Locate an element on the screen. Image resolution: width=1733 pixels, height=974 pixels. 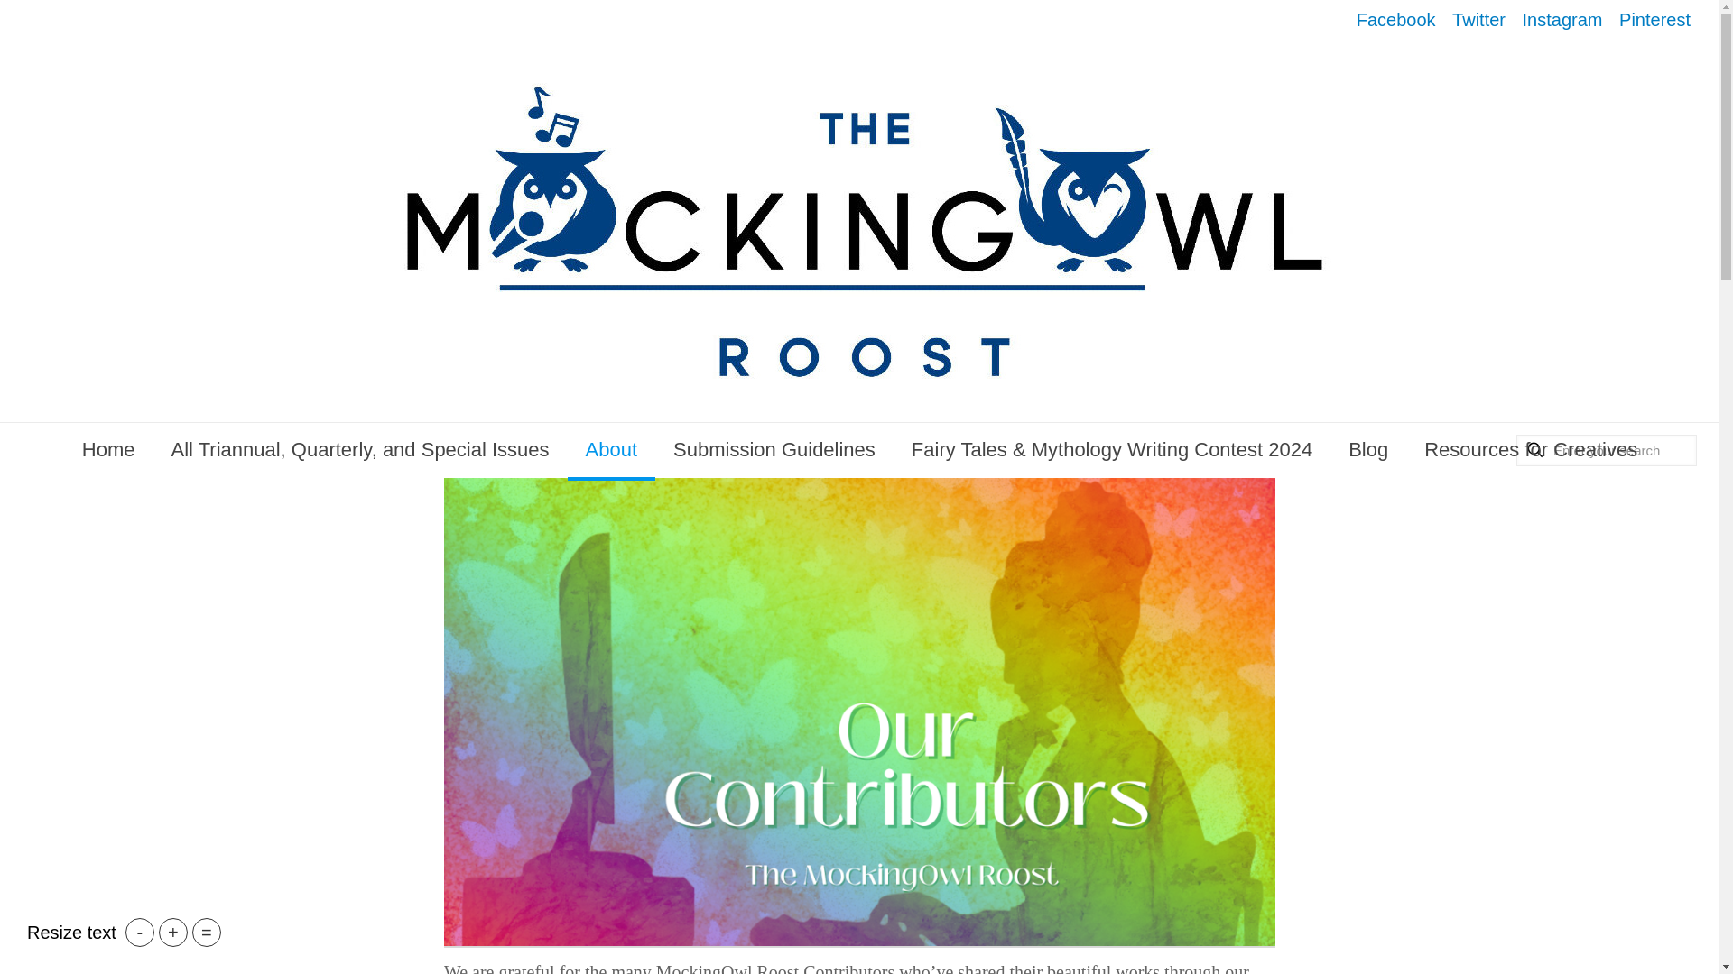
Facebook is located at coordinates (1396, 20).